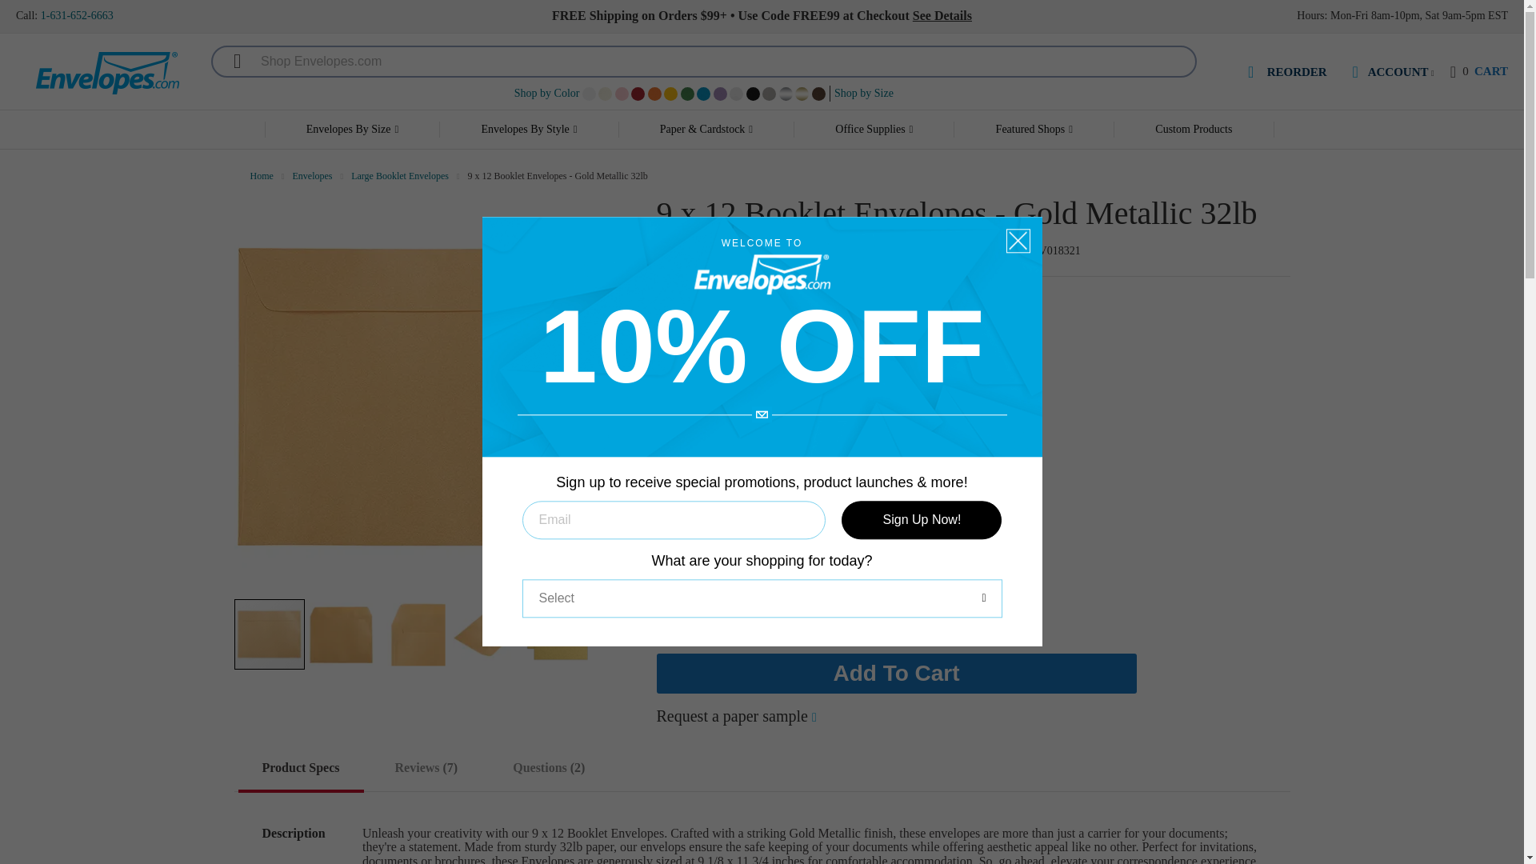  What do you see at coordinates (864, 93) in the screenshot?
I see `Shop by Size` at bounding box center [864, 93].